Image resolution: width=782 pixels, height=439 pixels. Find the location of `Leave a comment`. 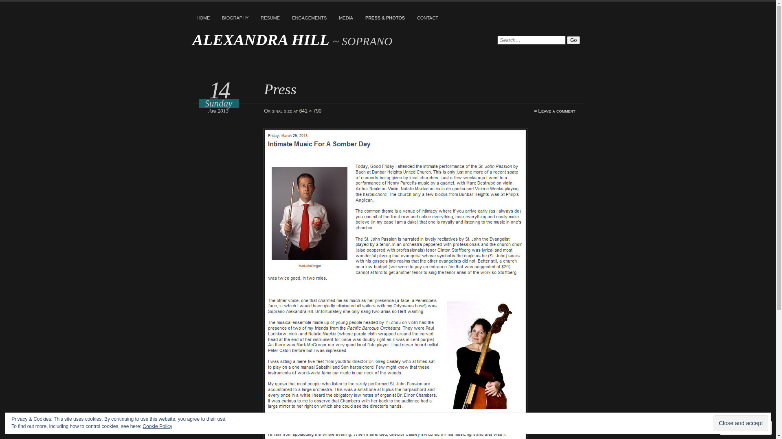

Leave a comment is located at coordinates (557, 111).